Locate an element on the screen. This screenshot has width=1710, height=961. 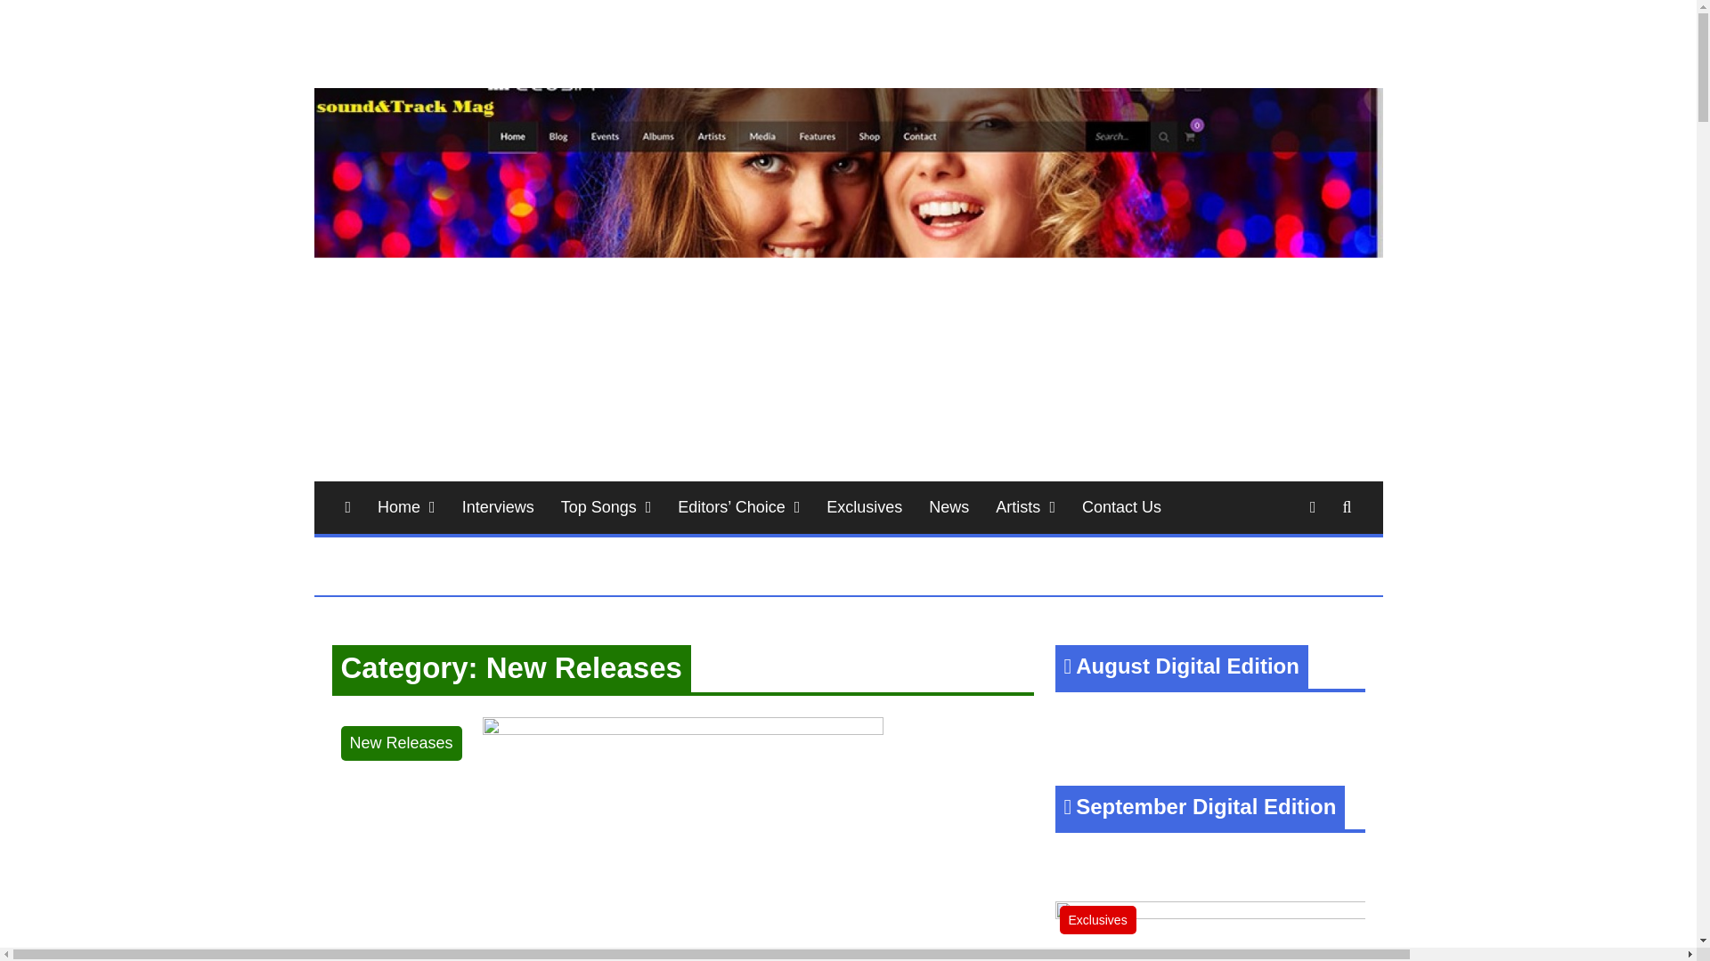
Artists is located at coordinates (1025, 507).